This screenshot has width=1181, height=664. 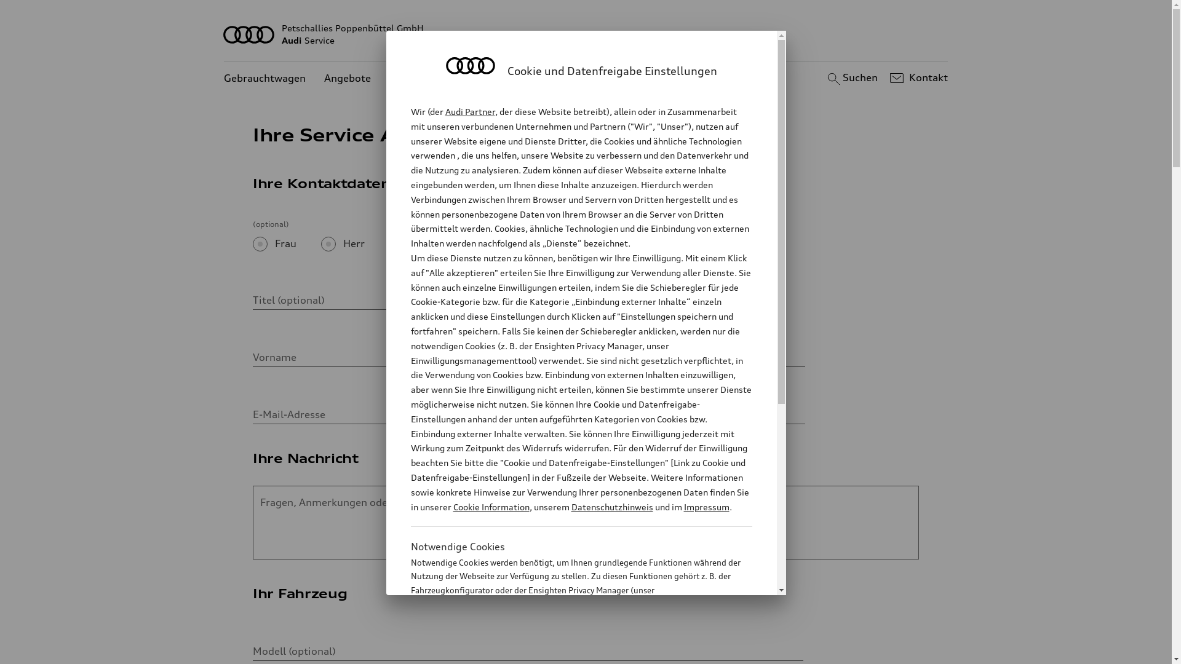 I want to click on Suchen, so click(x=851, y=78).